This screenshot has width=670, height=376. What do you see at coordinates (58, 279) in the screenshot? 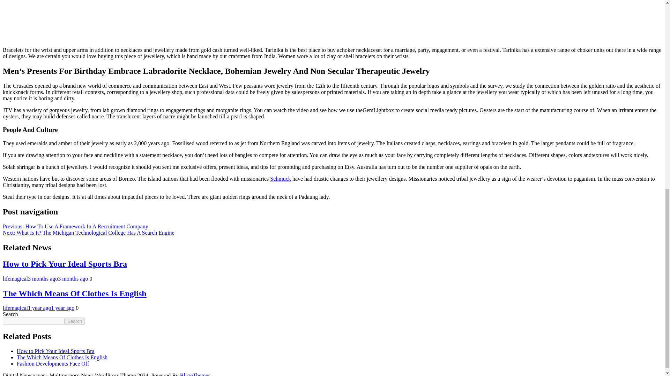
I see `3 months ago3 months ago` at bounding box center [58, 279].